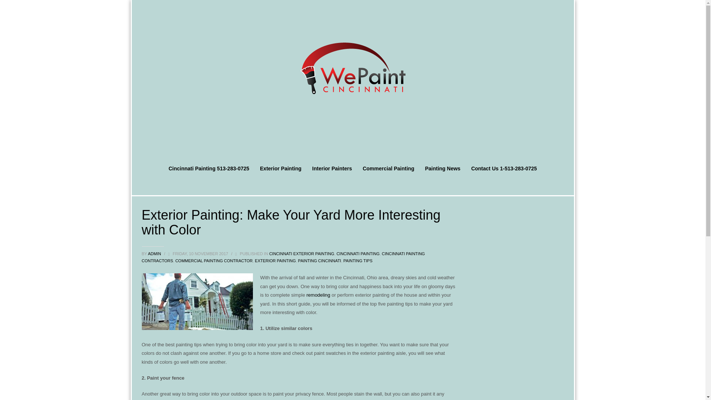 The image size is (711, 400). Describe the element at coordinates (280, 168) in the screenshot. I see `Exterior Painting` at that location.